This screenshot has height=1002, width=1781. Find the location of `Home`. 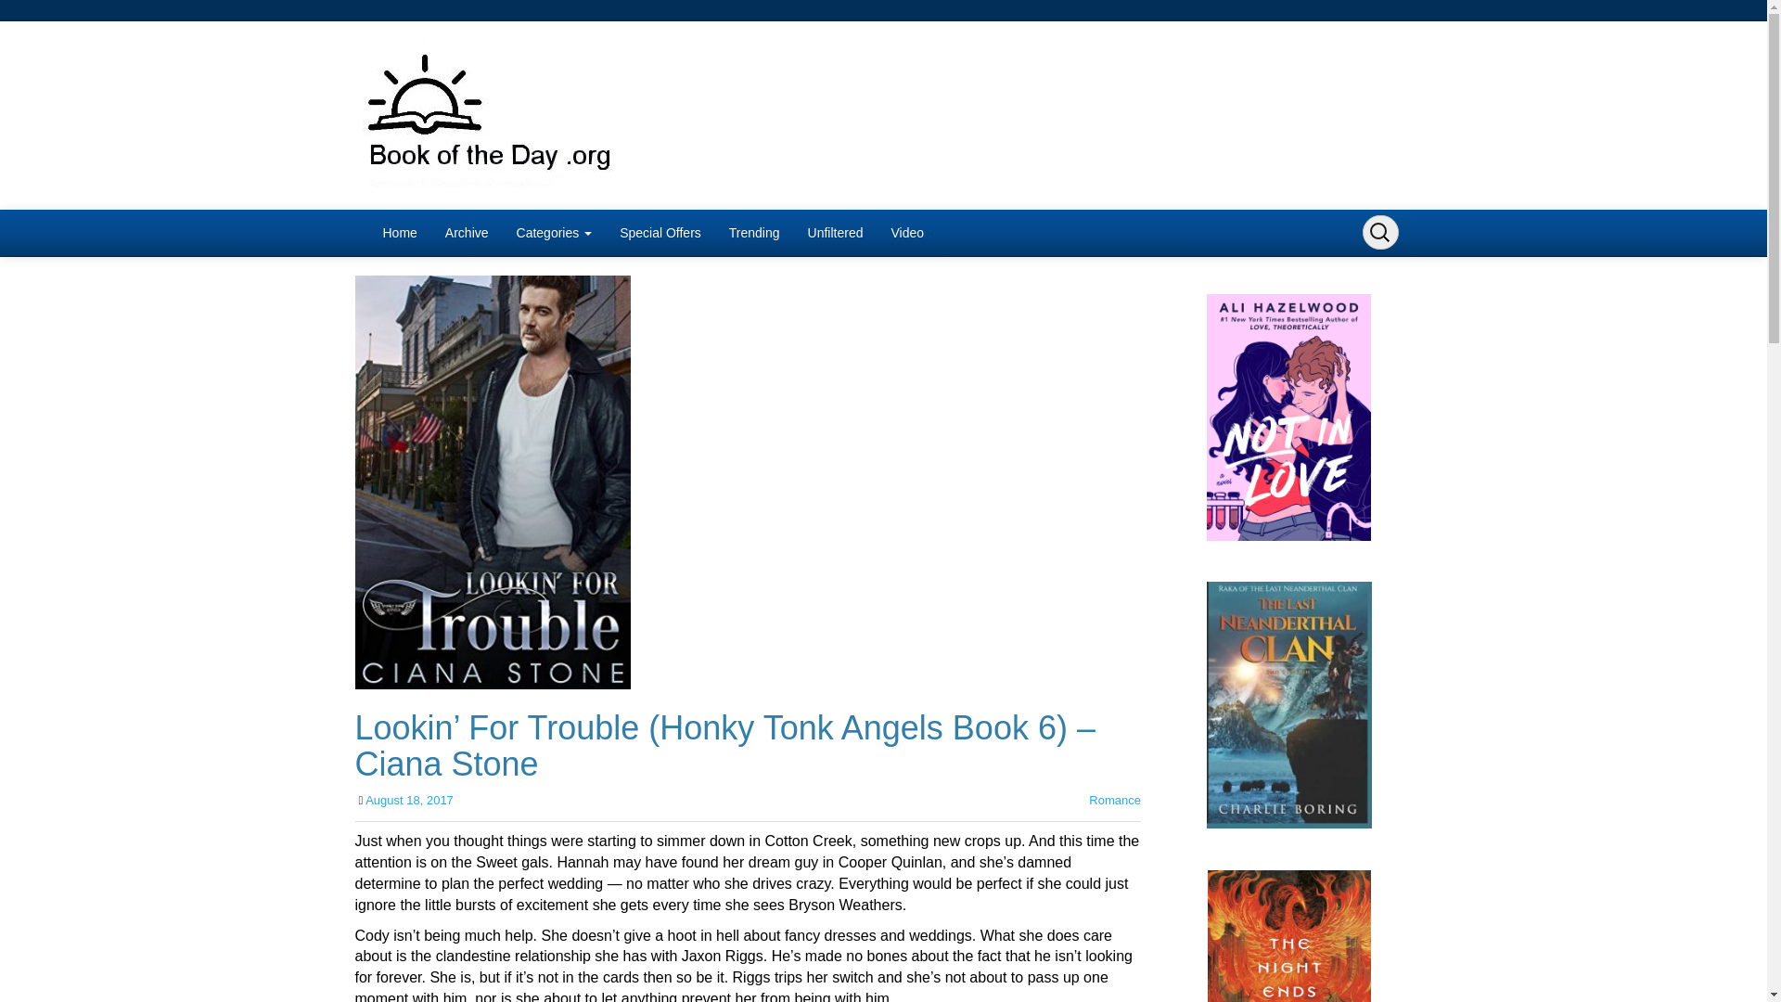

Home is located at coordinates (399, 232).